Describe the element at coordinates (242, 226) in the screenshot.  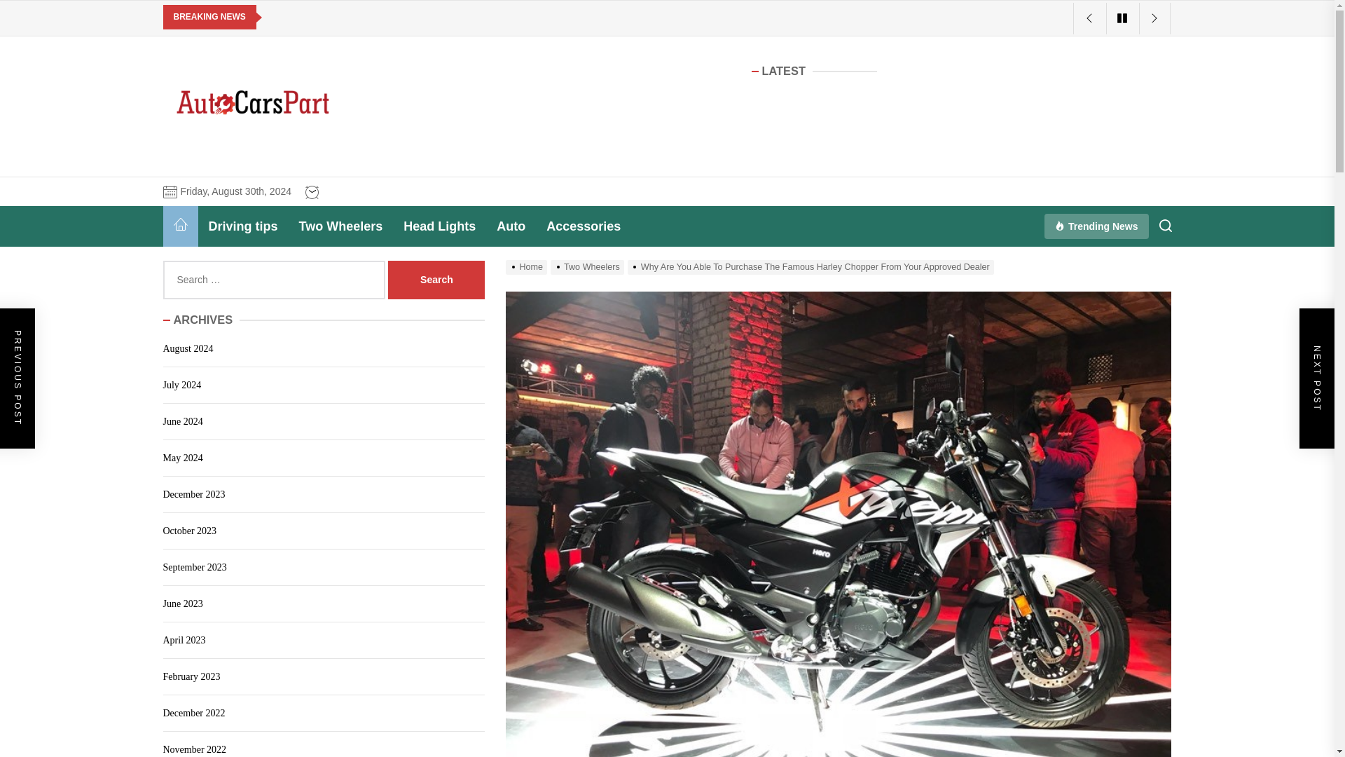
I see `Driving tips` at that location.